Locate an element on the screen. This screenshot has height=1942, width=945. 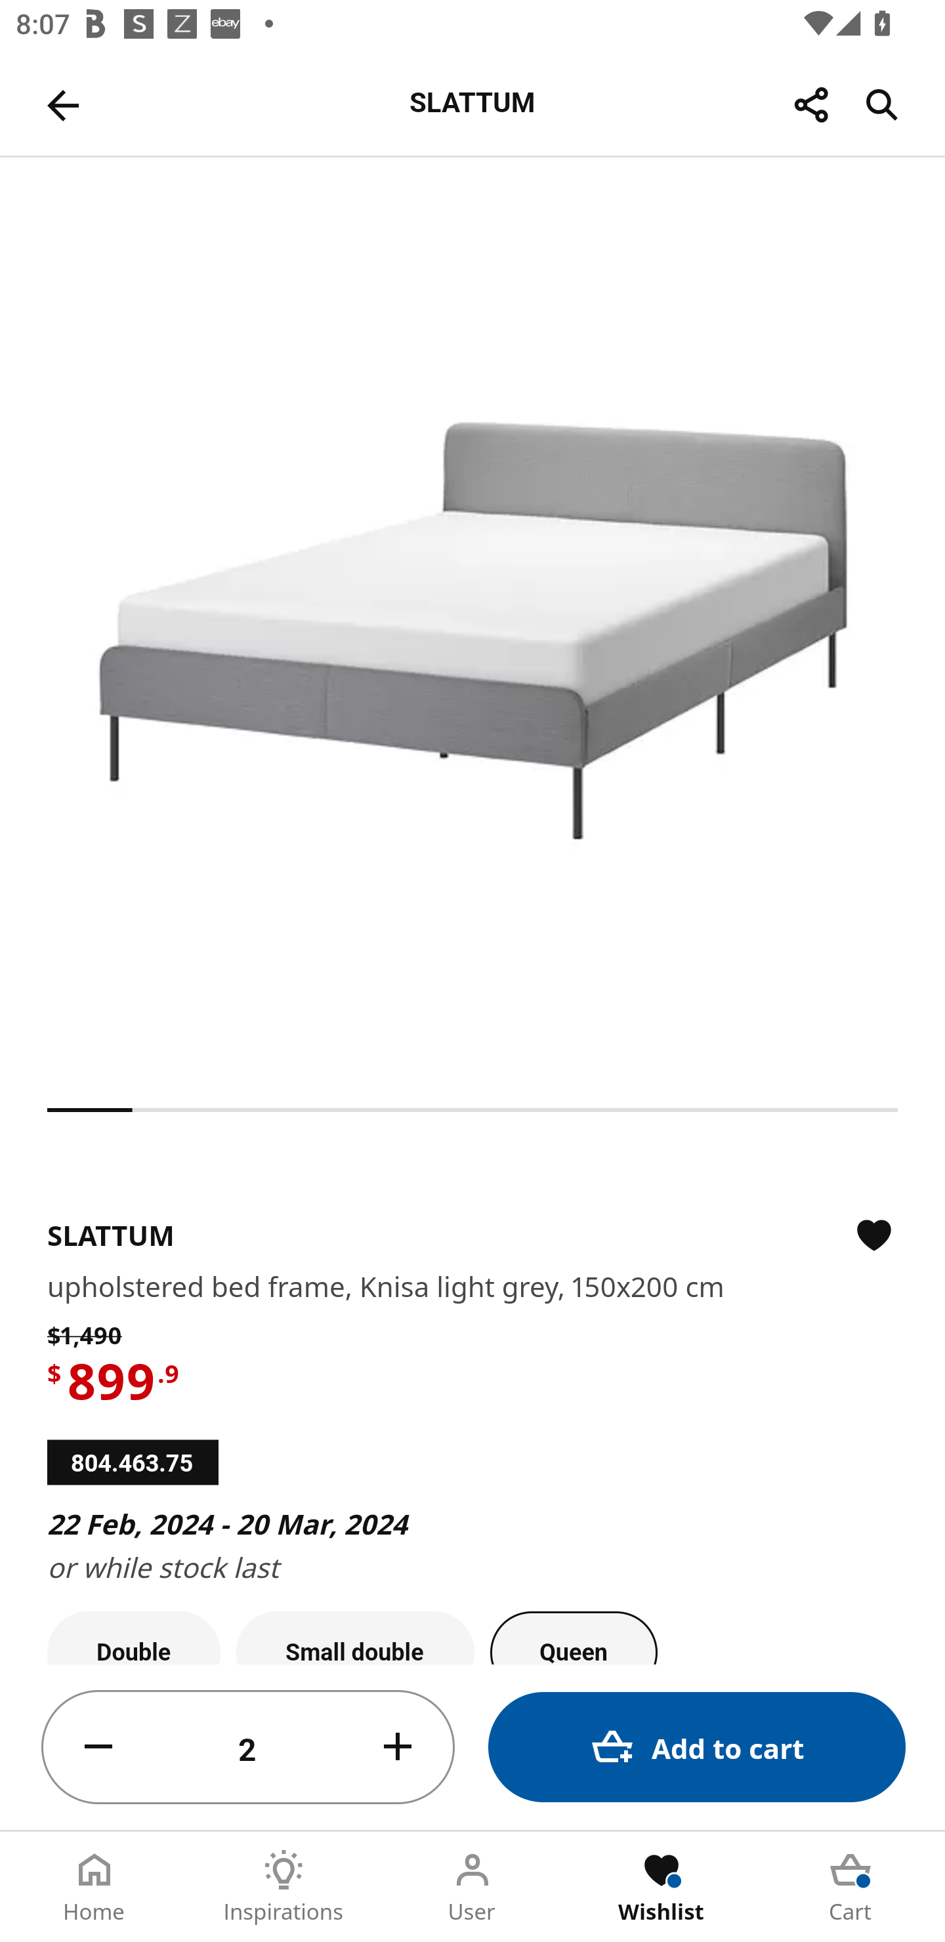
2 is located at coordinates (248, 1748).